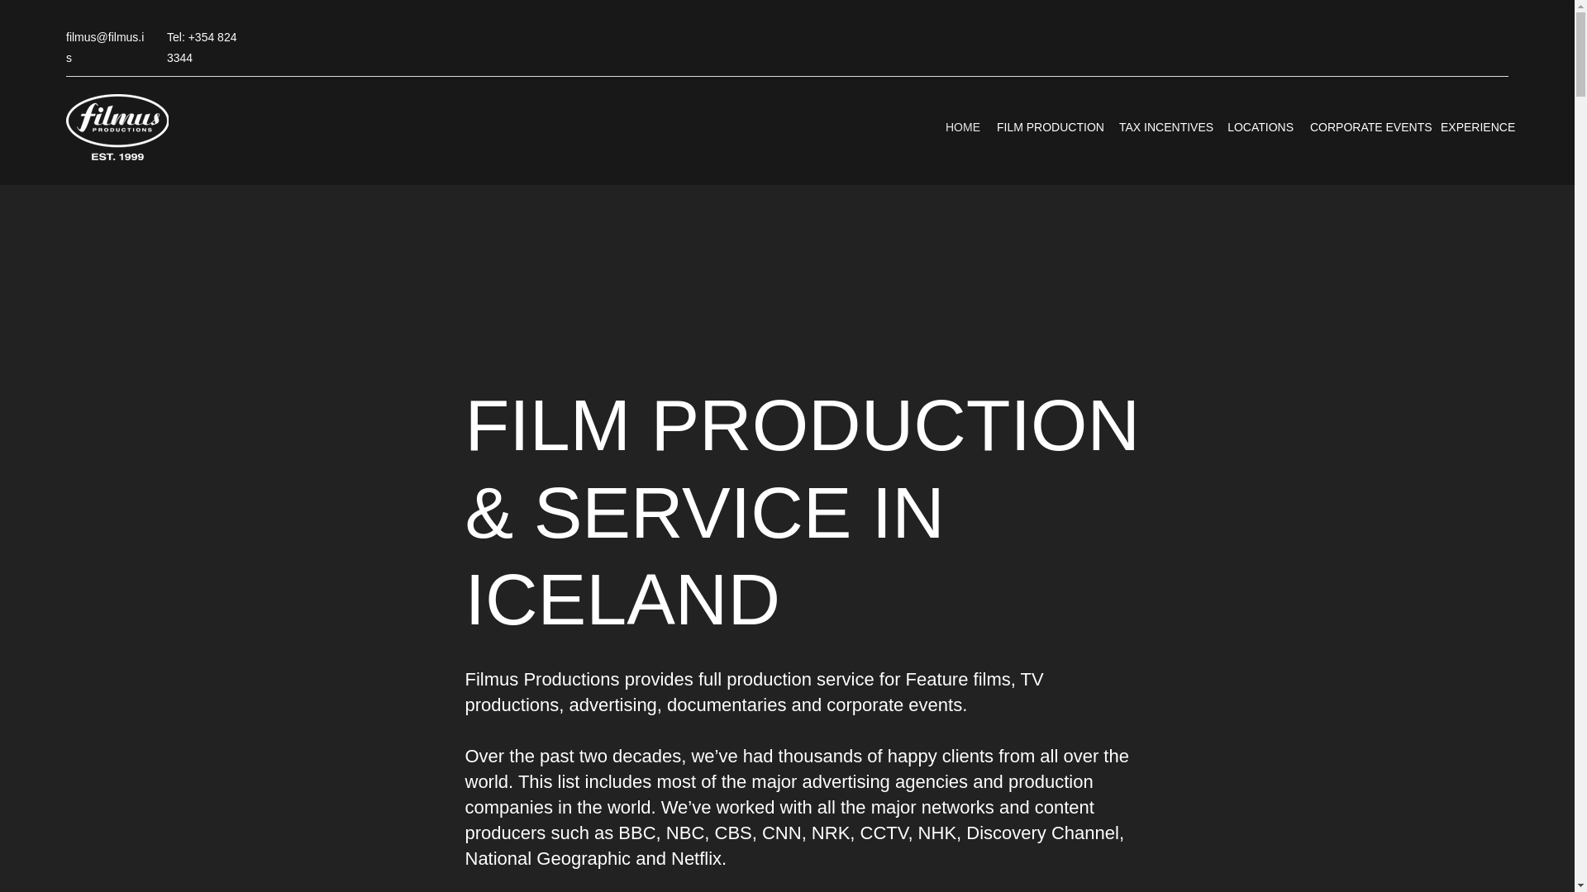  What do you see at coordinates (963, 127) in the screenshot?
I see `HOME` at bounding box center [963, 127].